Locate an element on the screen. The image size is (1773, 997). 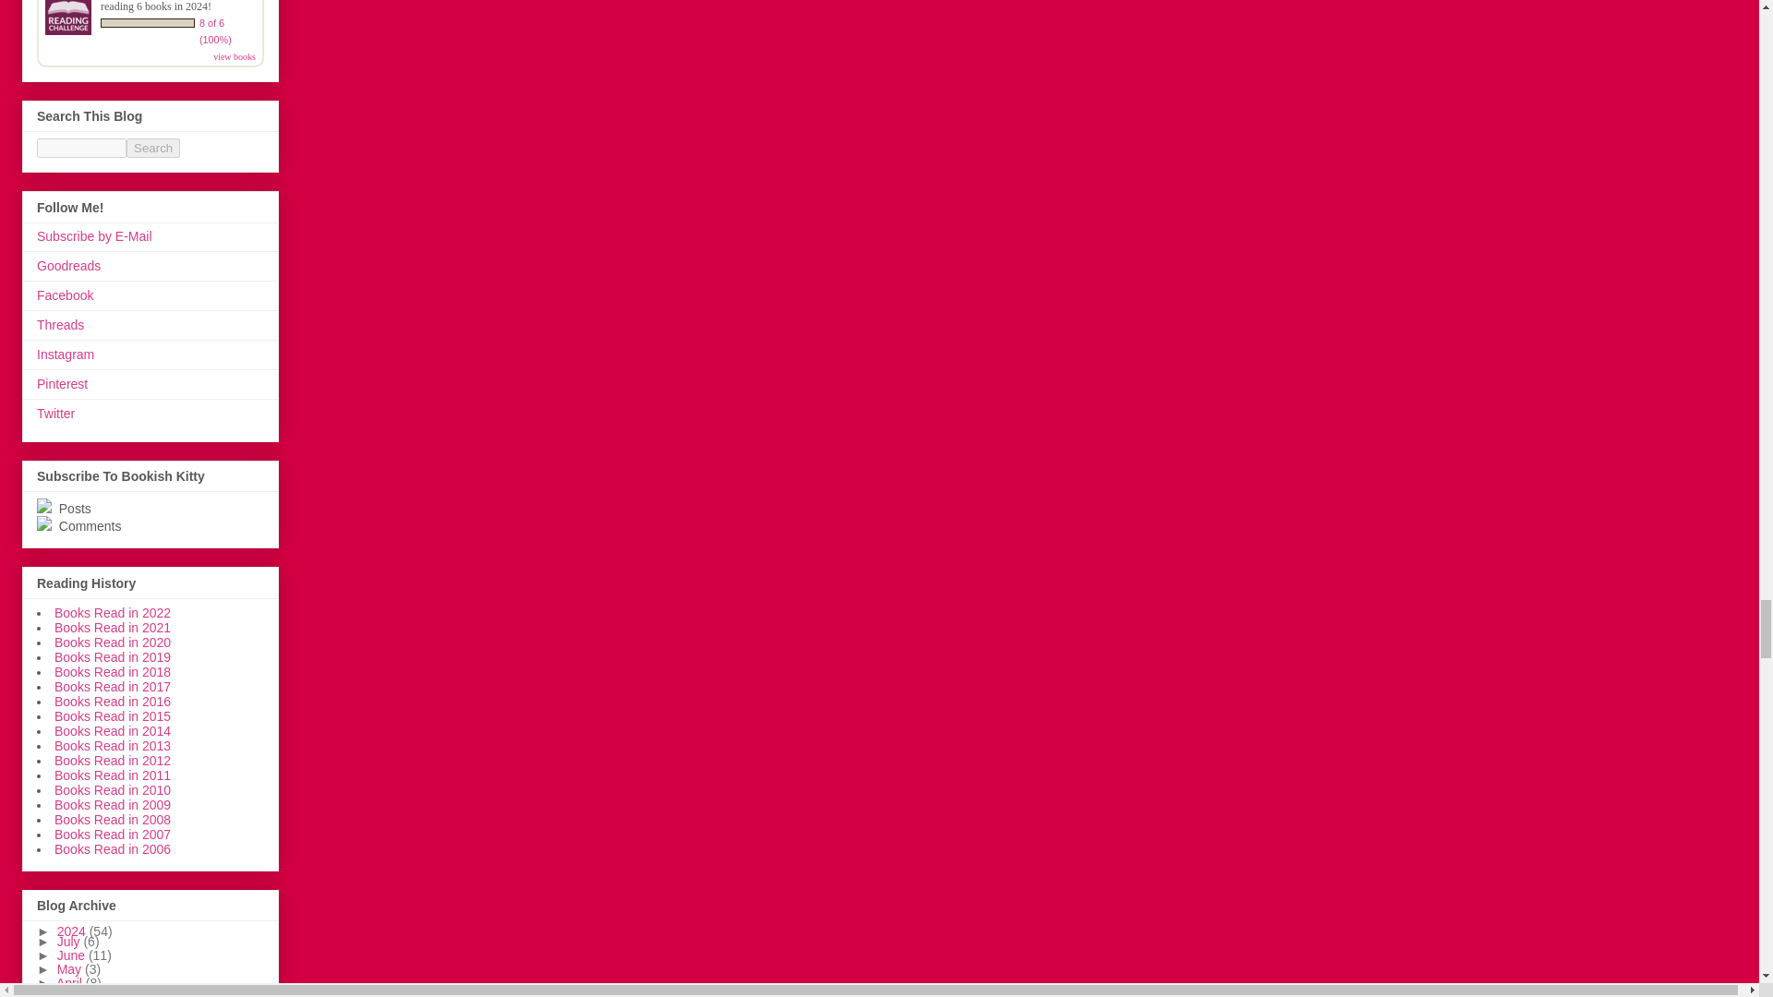
search is located at coordinates (81, 148).